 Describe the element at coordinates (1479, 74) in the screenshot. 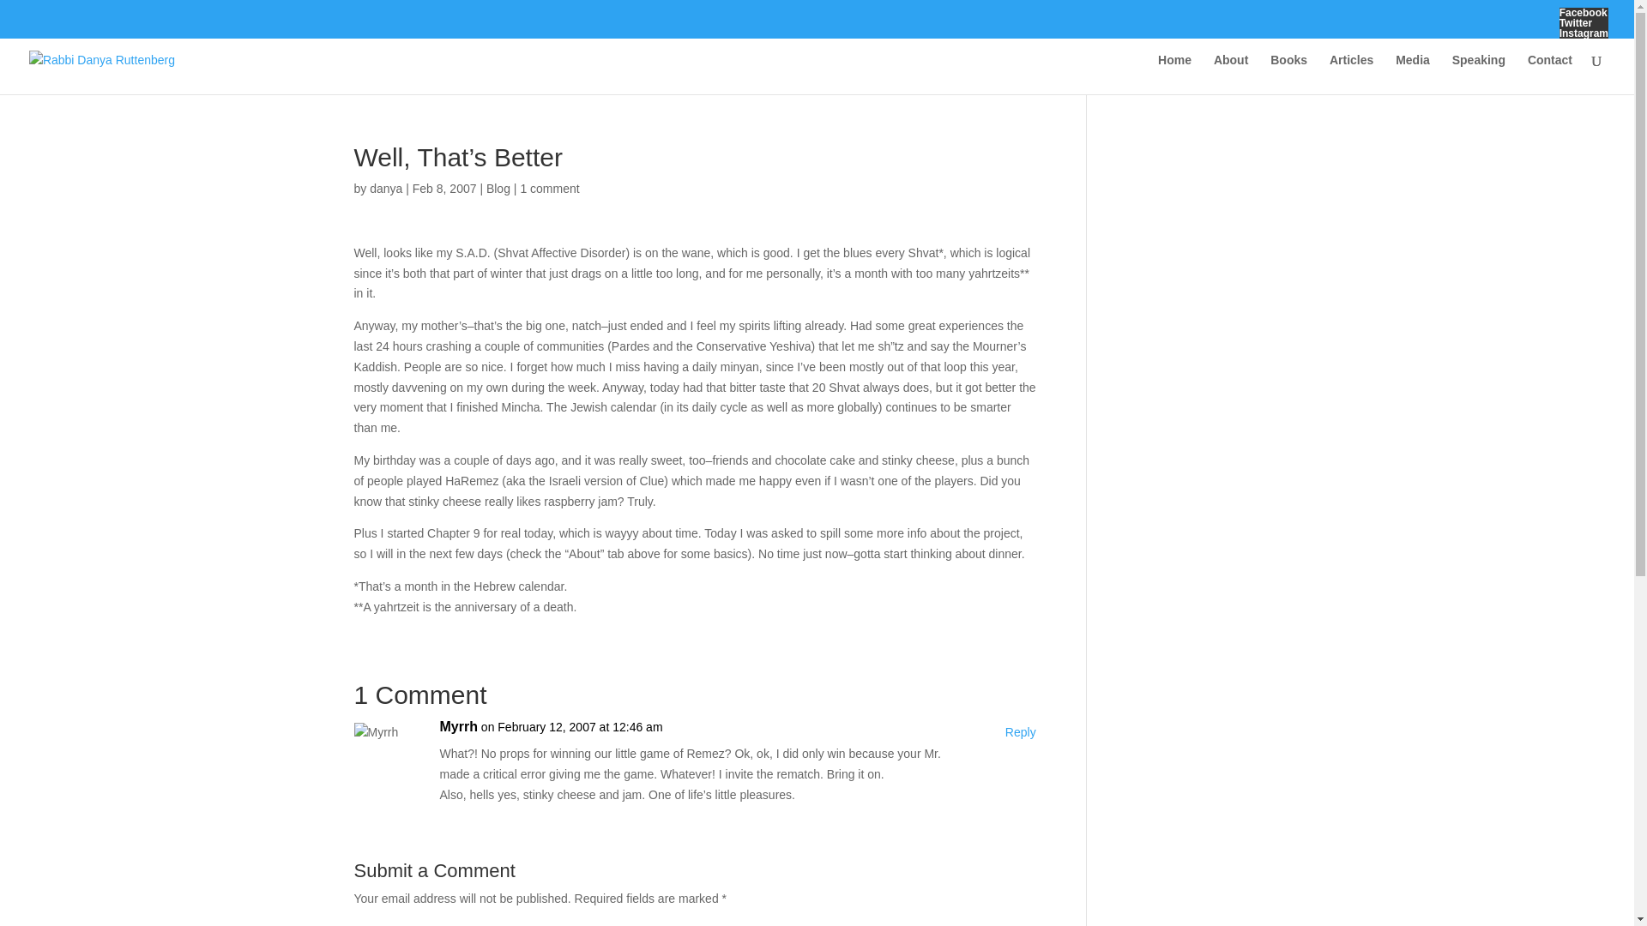

I see `Speaking` at that location.